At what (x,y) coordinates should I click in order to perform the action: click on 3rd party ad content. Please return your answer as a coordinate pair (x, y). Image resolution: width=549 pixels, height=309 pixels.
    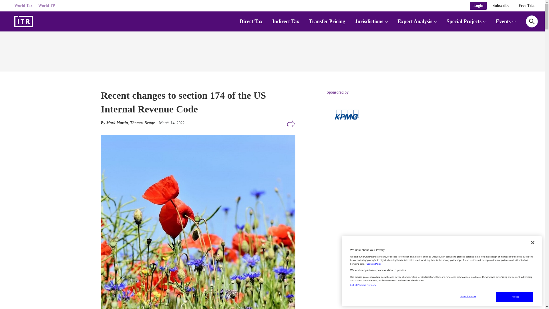
    Looking at the image, I should click on (272, 50).